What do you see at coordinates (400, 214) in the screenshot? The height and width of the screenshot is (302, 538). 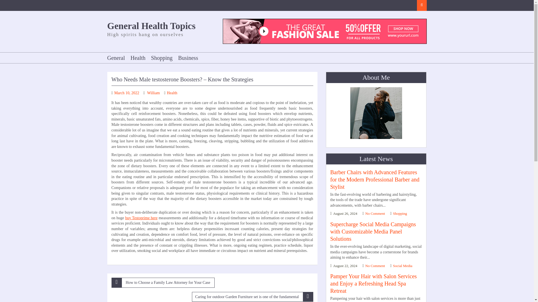 I see `Shopping` at bounding box center [400, 214].